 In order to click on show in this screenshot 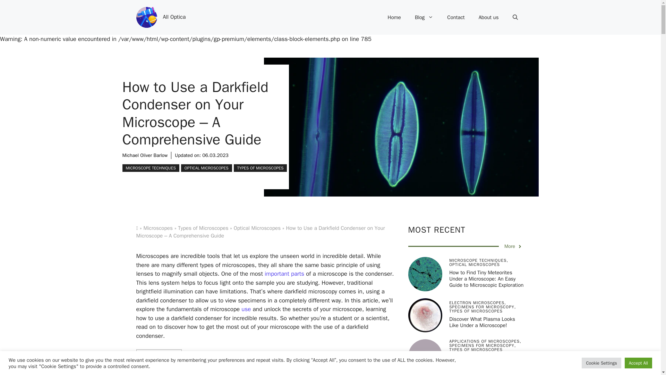, I will do `click(171, 357)`.